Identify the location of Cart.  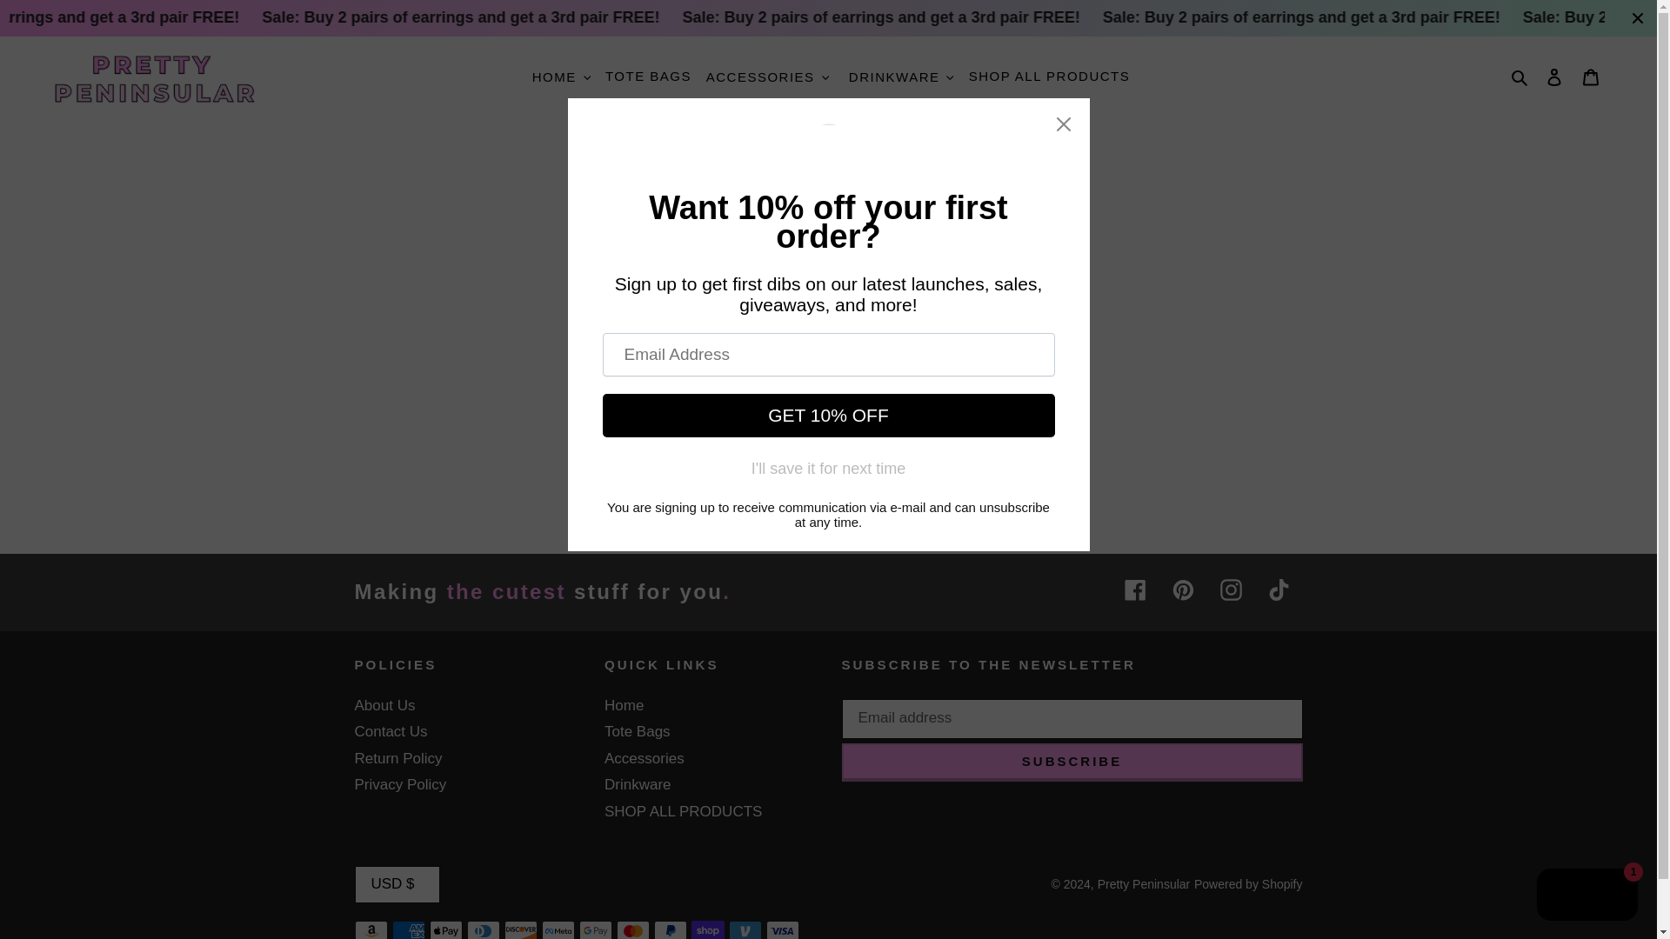
(1591, 77).